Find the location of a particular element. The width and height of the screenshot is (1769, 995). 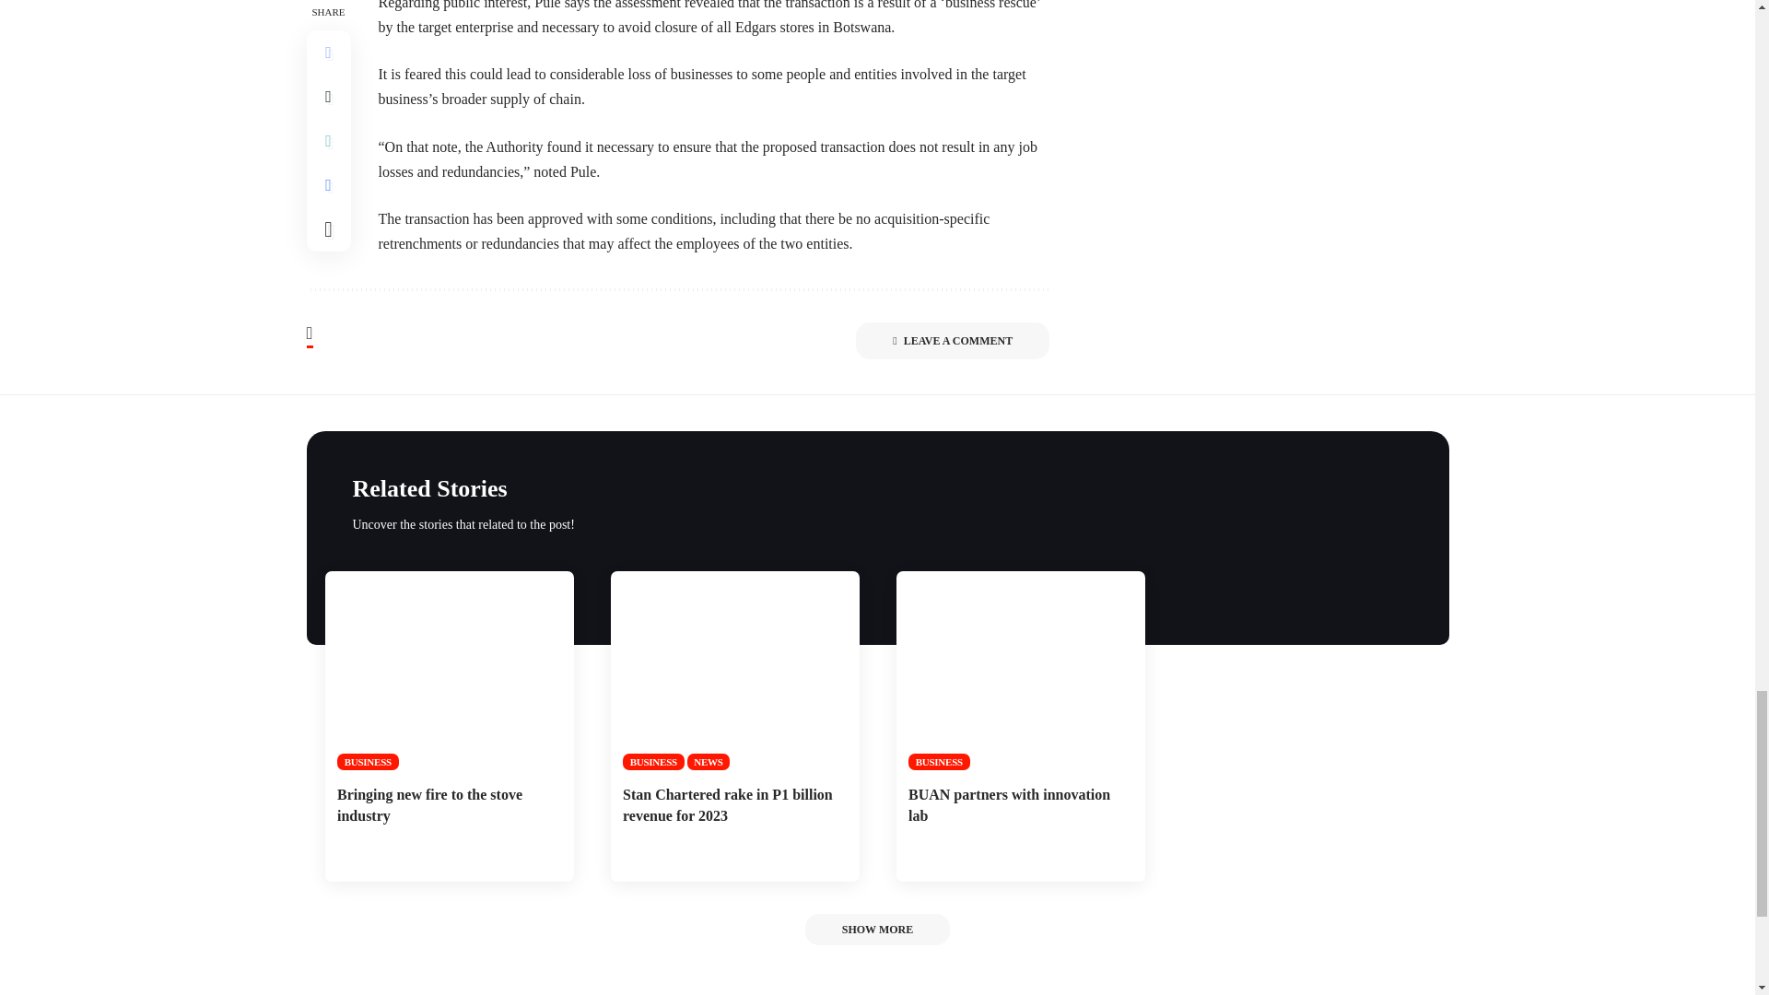

BUAN partners with innovation lab is located at coordinates (1019, 670).